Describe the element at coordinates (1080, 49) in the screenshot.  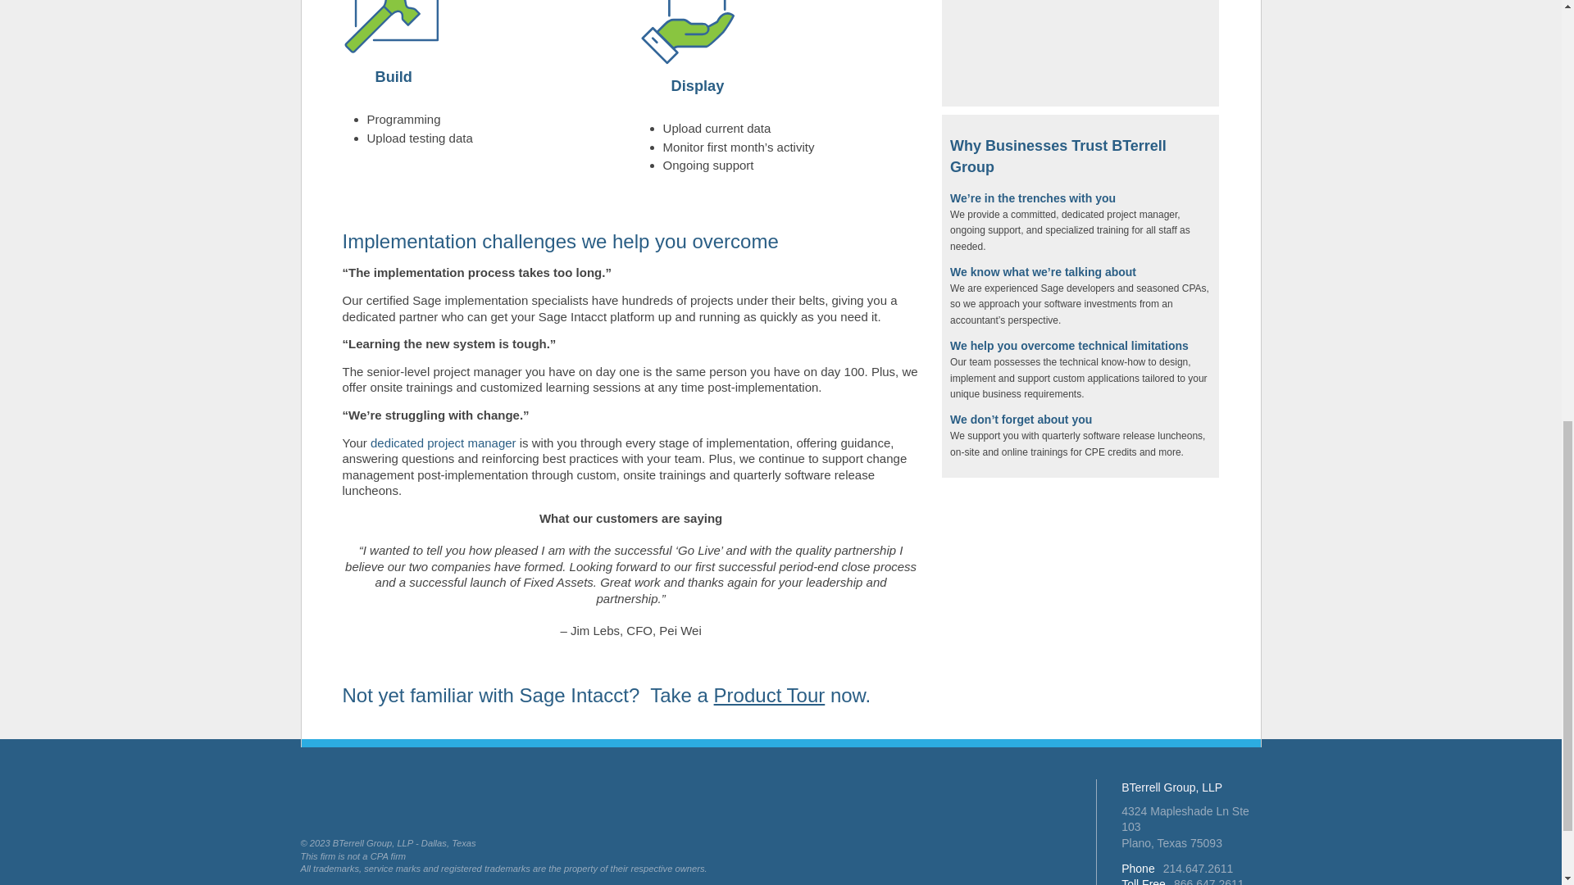
I see `Form 0` at that location.